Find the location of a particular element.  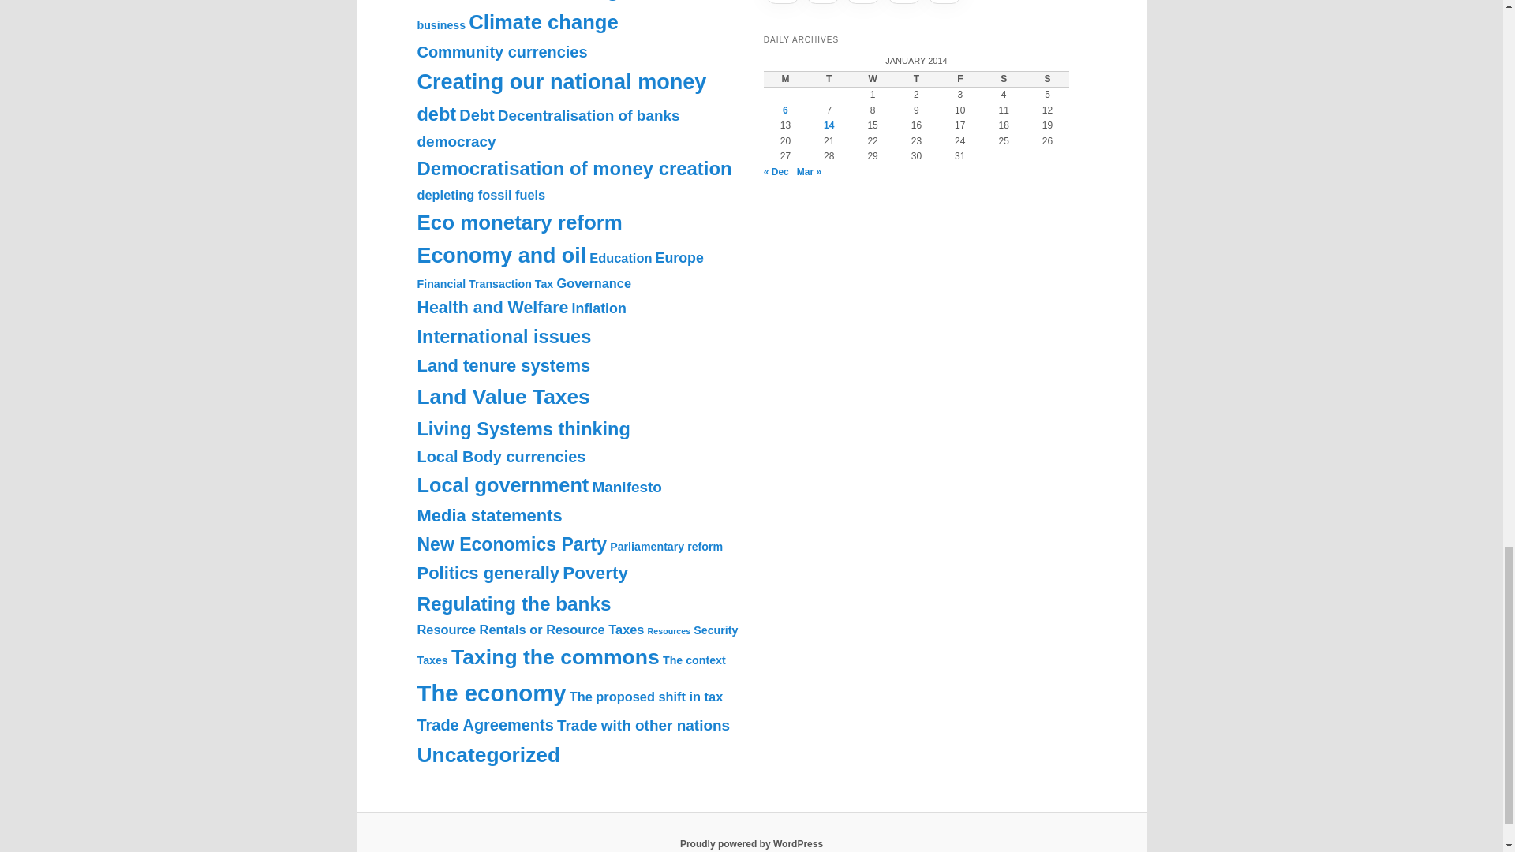

Monday is located at coordinates (785, 79).